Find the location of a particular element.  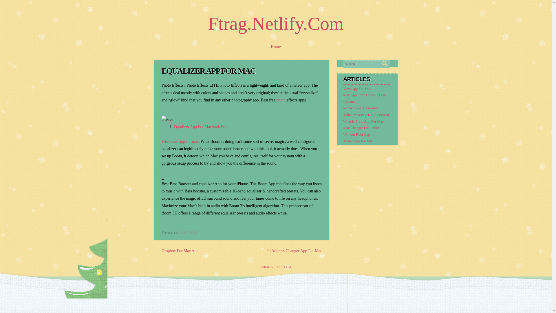

Vevo App For Mac is located at coordinates (357, 89).